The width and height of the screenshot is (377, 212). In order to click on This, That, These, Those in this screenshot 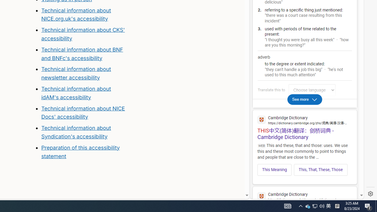, I will do `click(320, 170)`.